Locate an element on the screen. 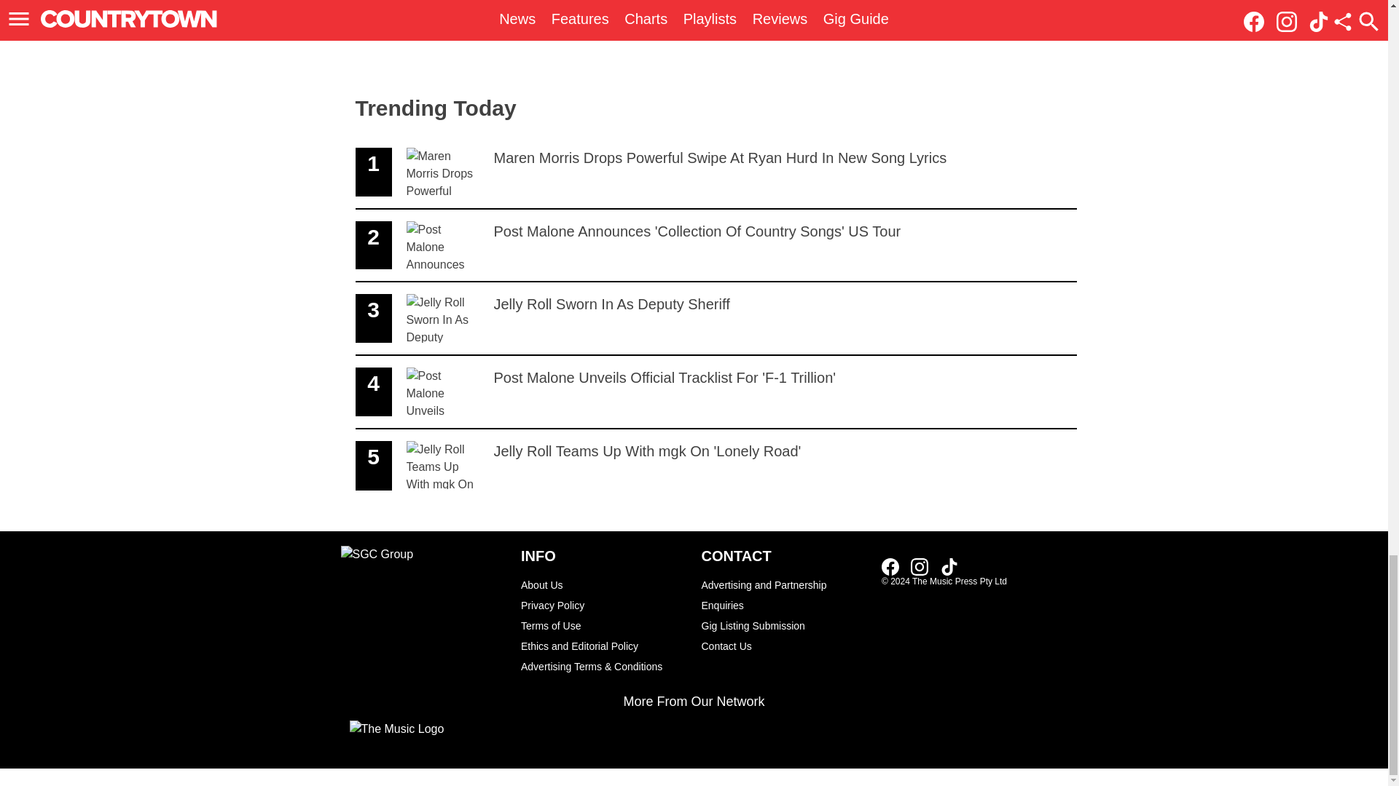  Link to our Facebook is located at coordinates (603, 646).